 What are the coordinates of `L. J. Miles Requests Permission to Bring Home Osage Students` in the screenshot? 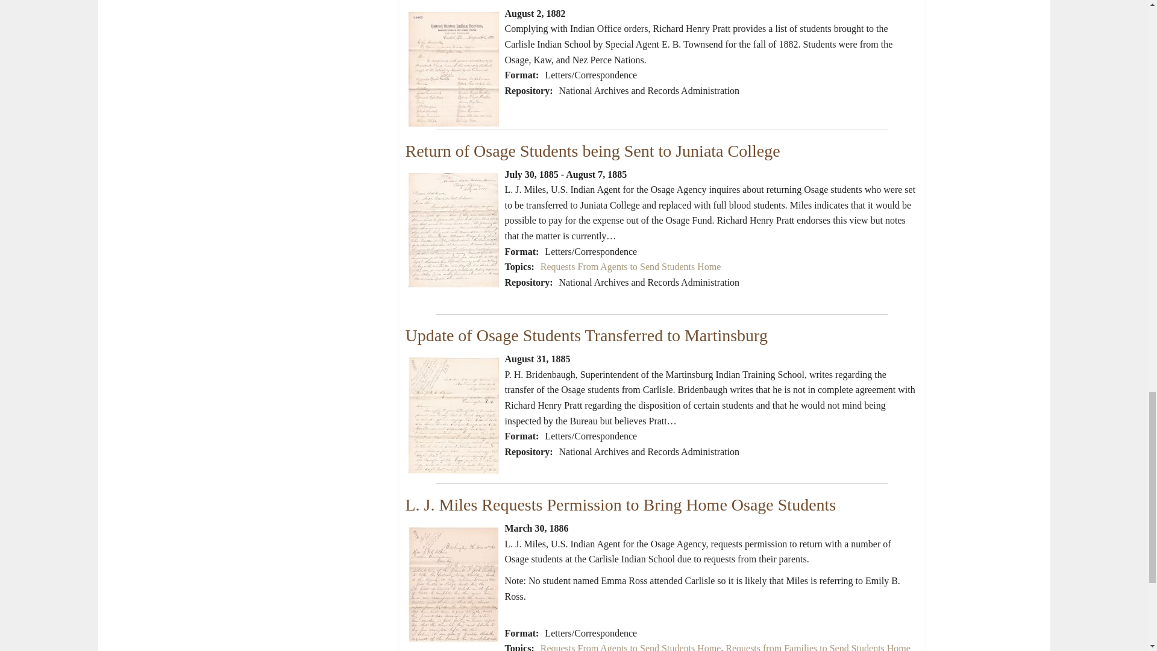 It's located at (620, 505).